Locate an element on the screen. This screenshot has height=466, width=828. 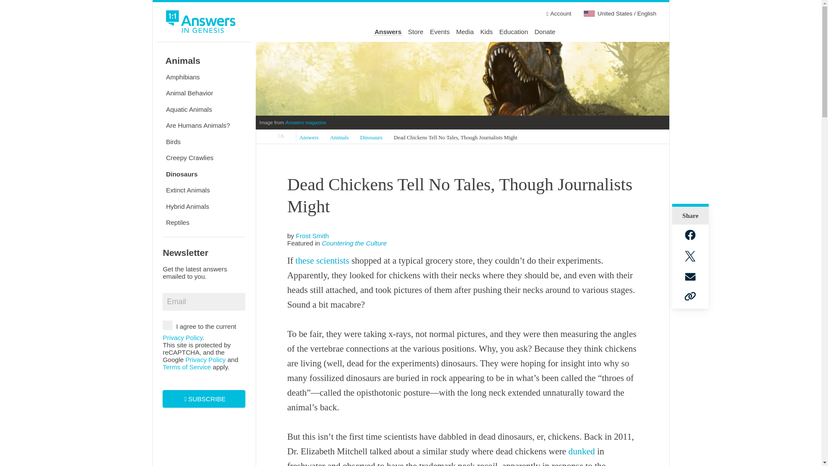
Events is located at coordinates (439, 32).